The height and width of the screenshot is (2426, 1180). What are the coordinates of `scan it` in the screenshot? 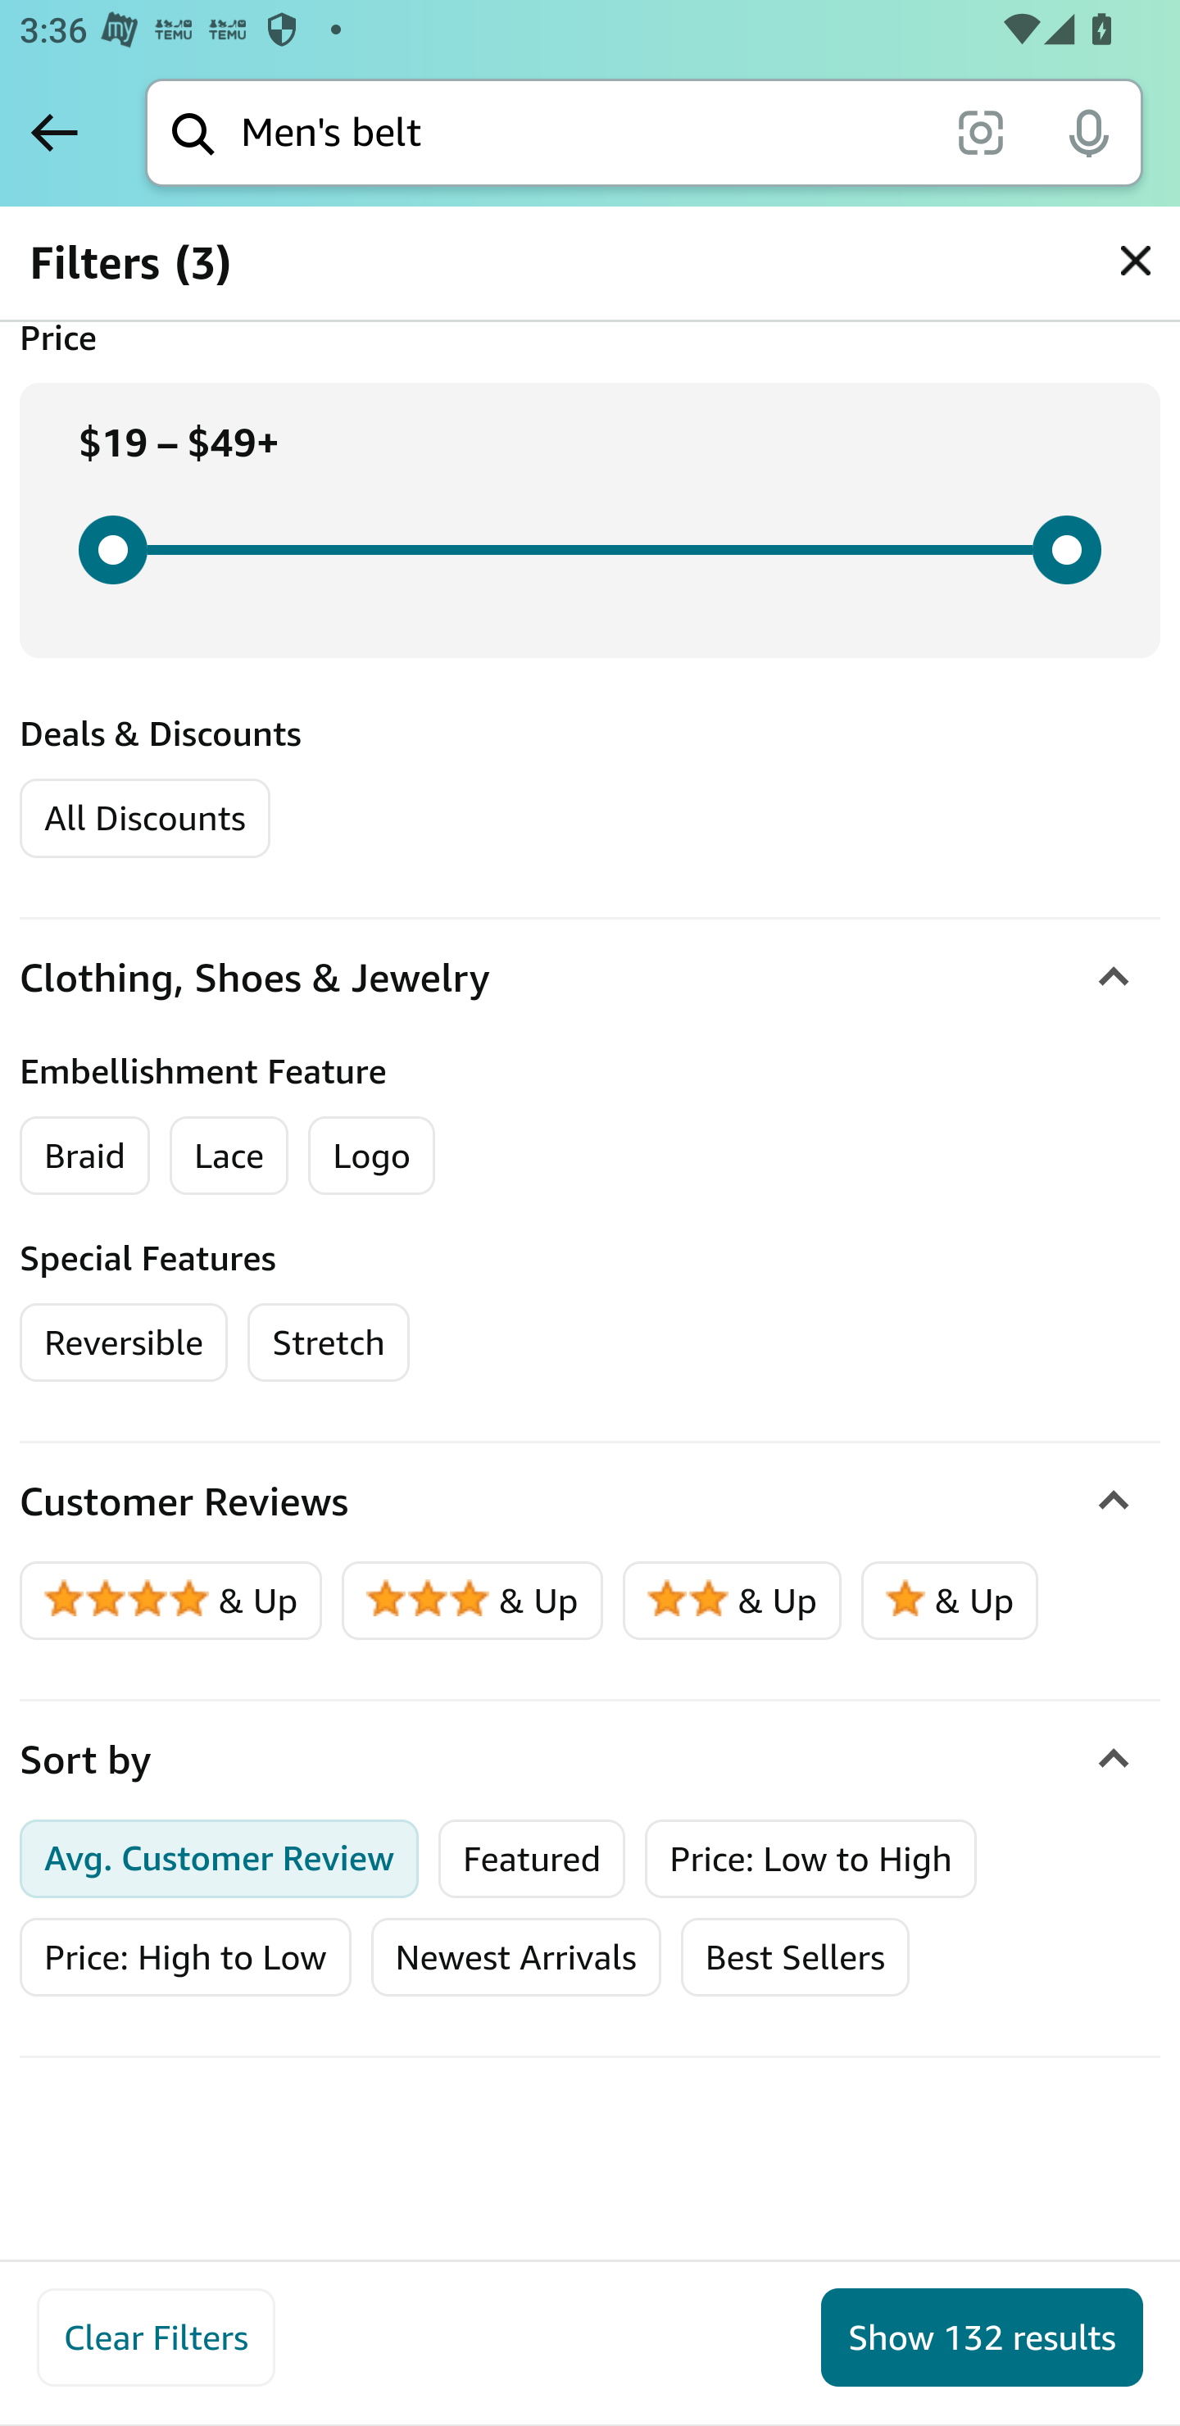 It's located at (980, 131).